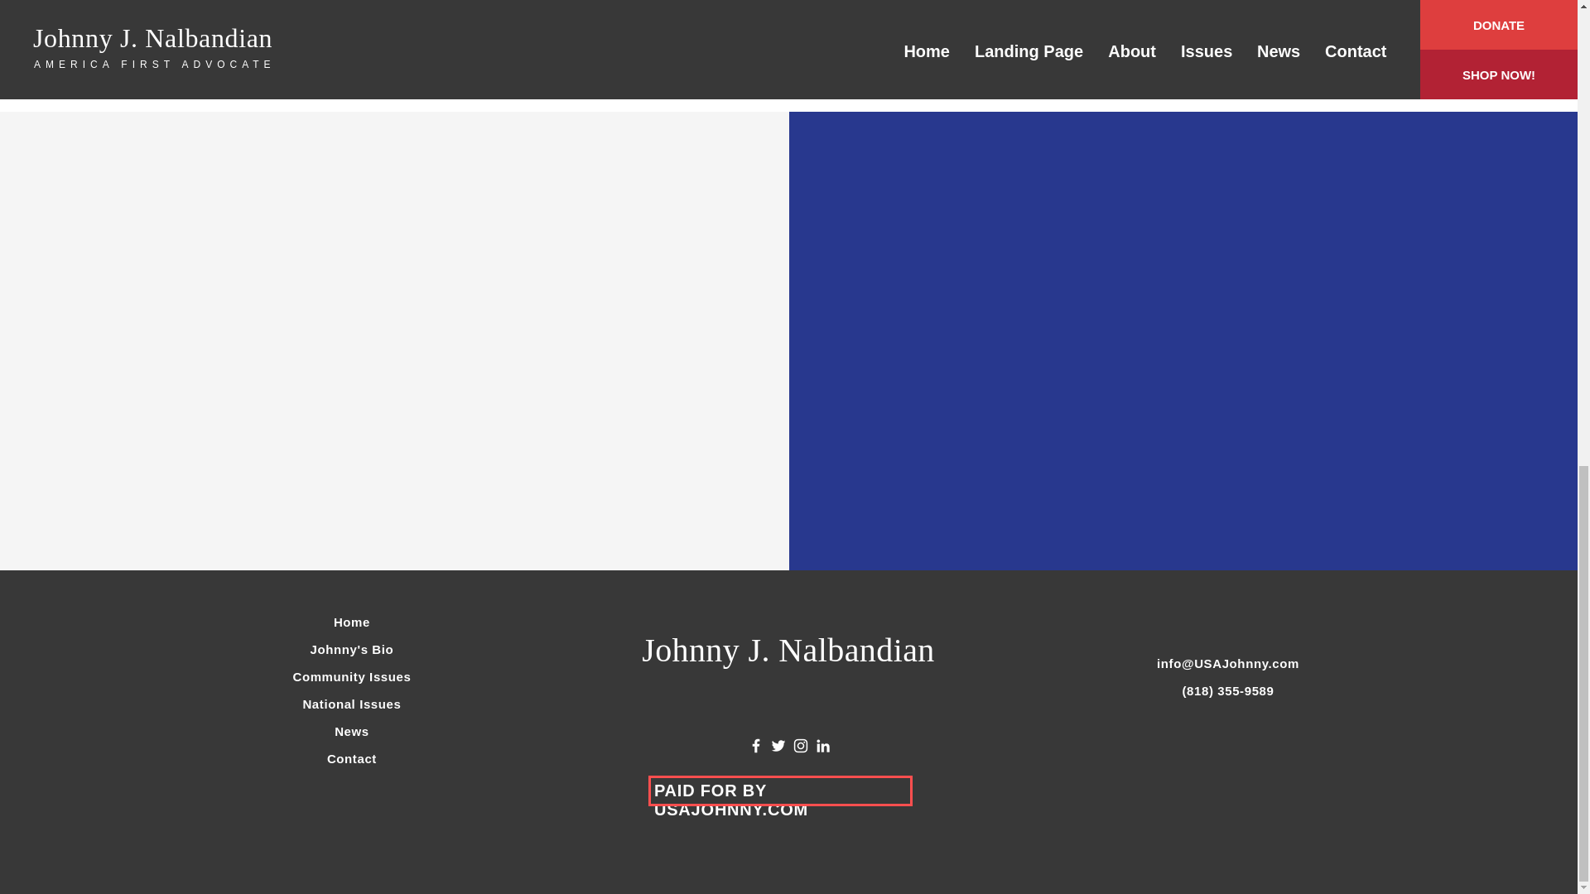  What do you see at coordinates (351, 704) in the screenshot?
I see `National Issues` at bounding box center [351, 704].